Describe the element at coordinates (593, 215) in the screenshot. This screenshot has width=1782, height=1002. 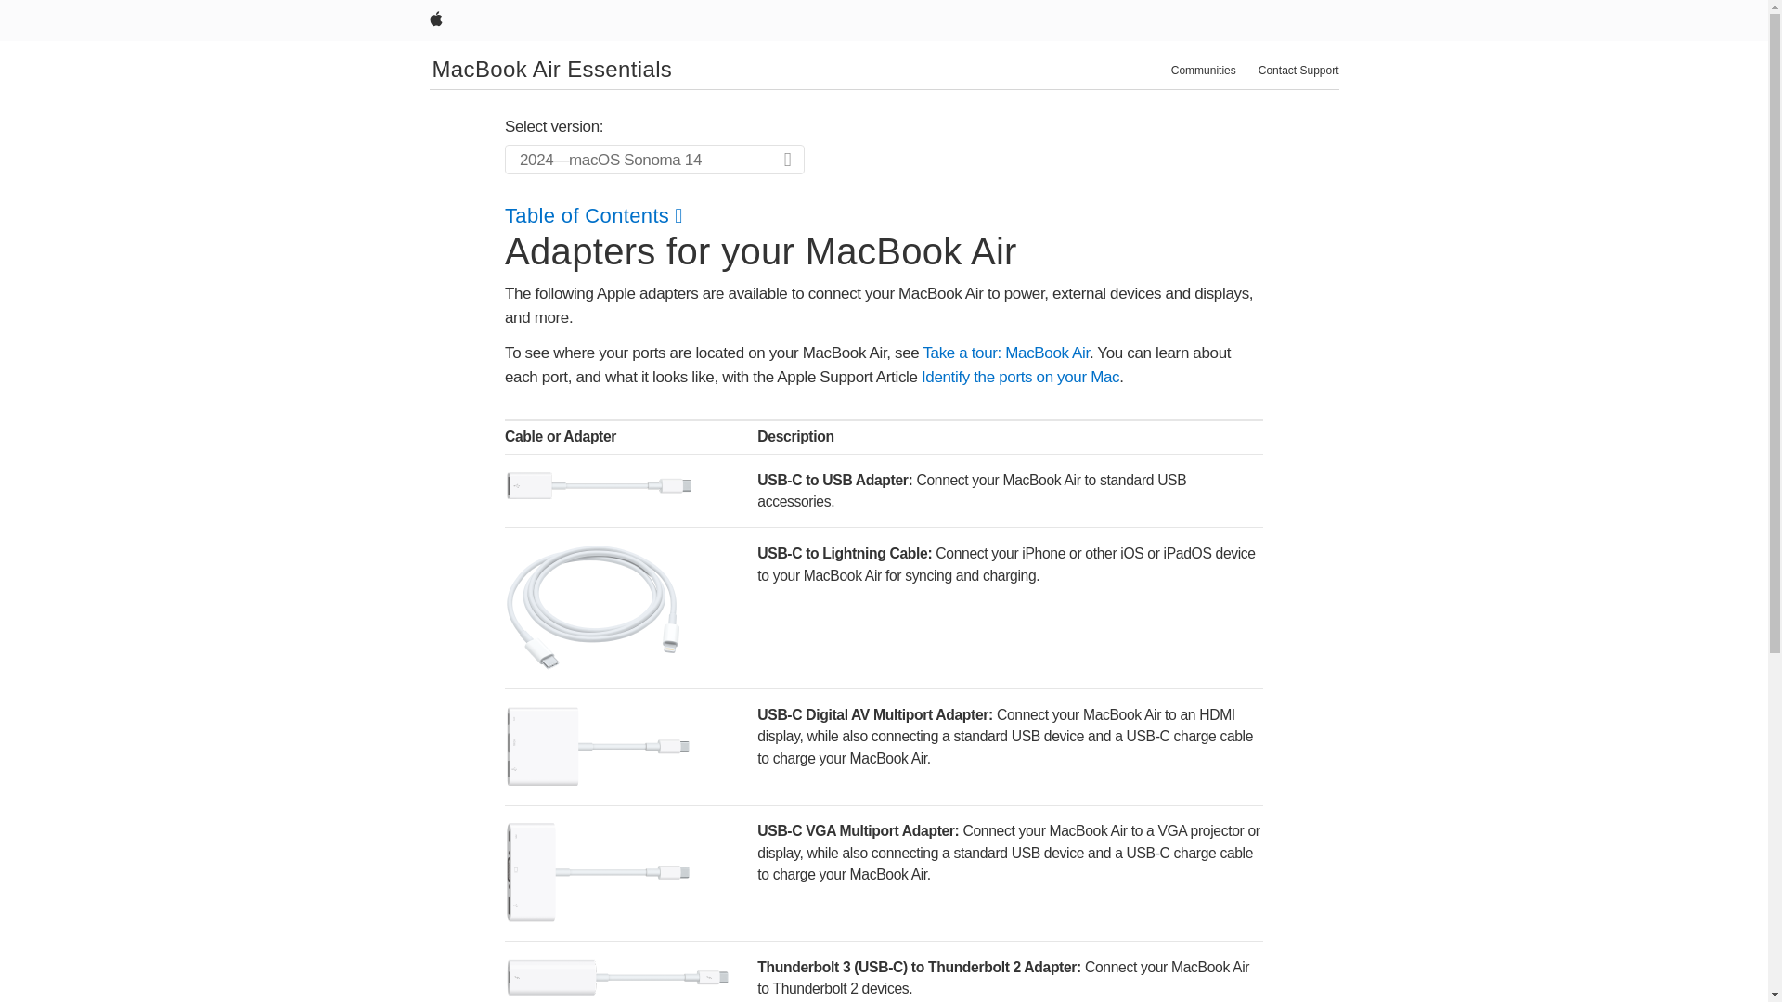
I see `Table of Contents` at that location.